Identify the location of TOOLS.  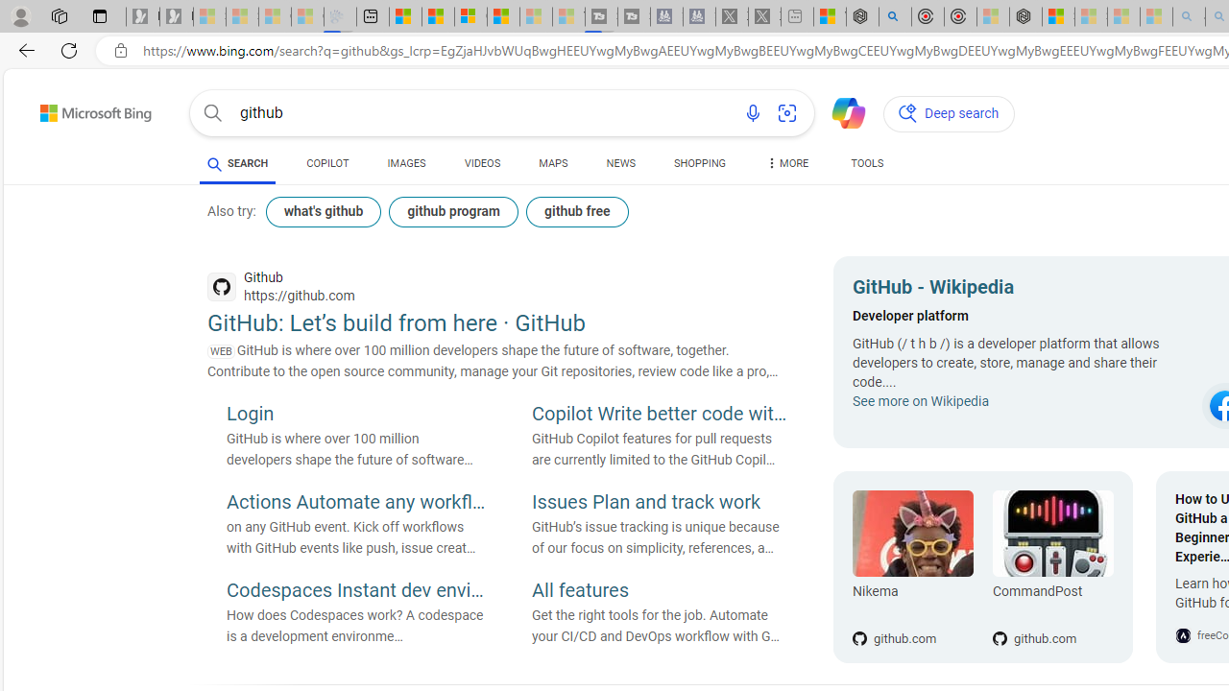
(868, 167).